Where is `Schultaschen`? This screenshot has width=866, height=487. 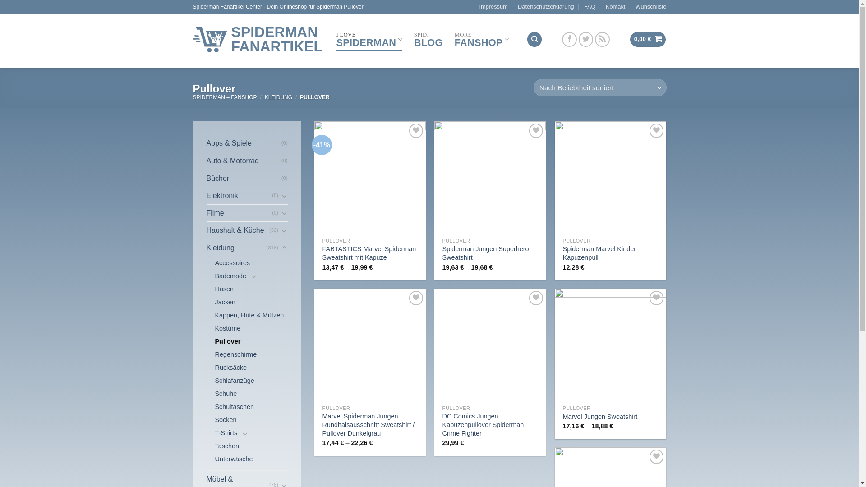
Schultaschen is located at coordinates (234, 407).